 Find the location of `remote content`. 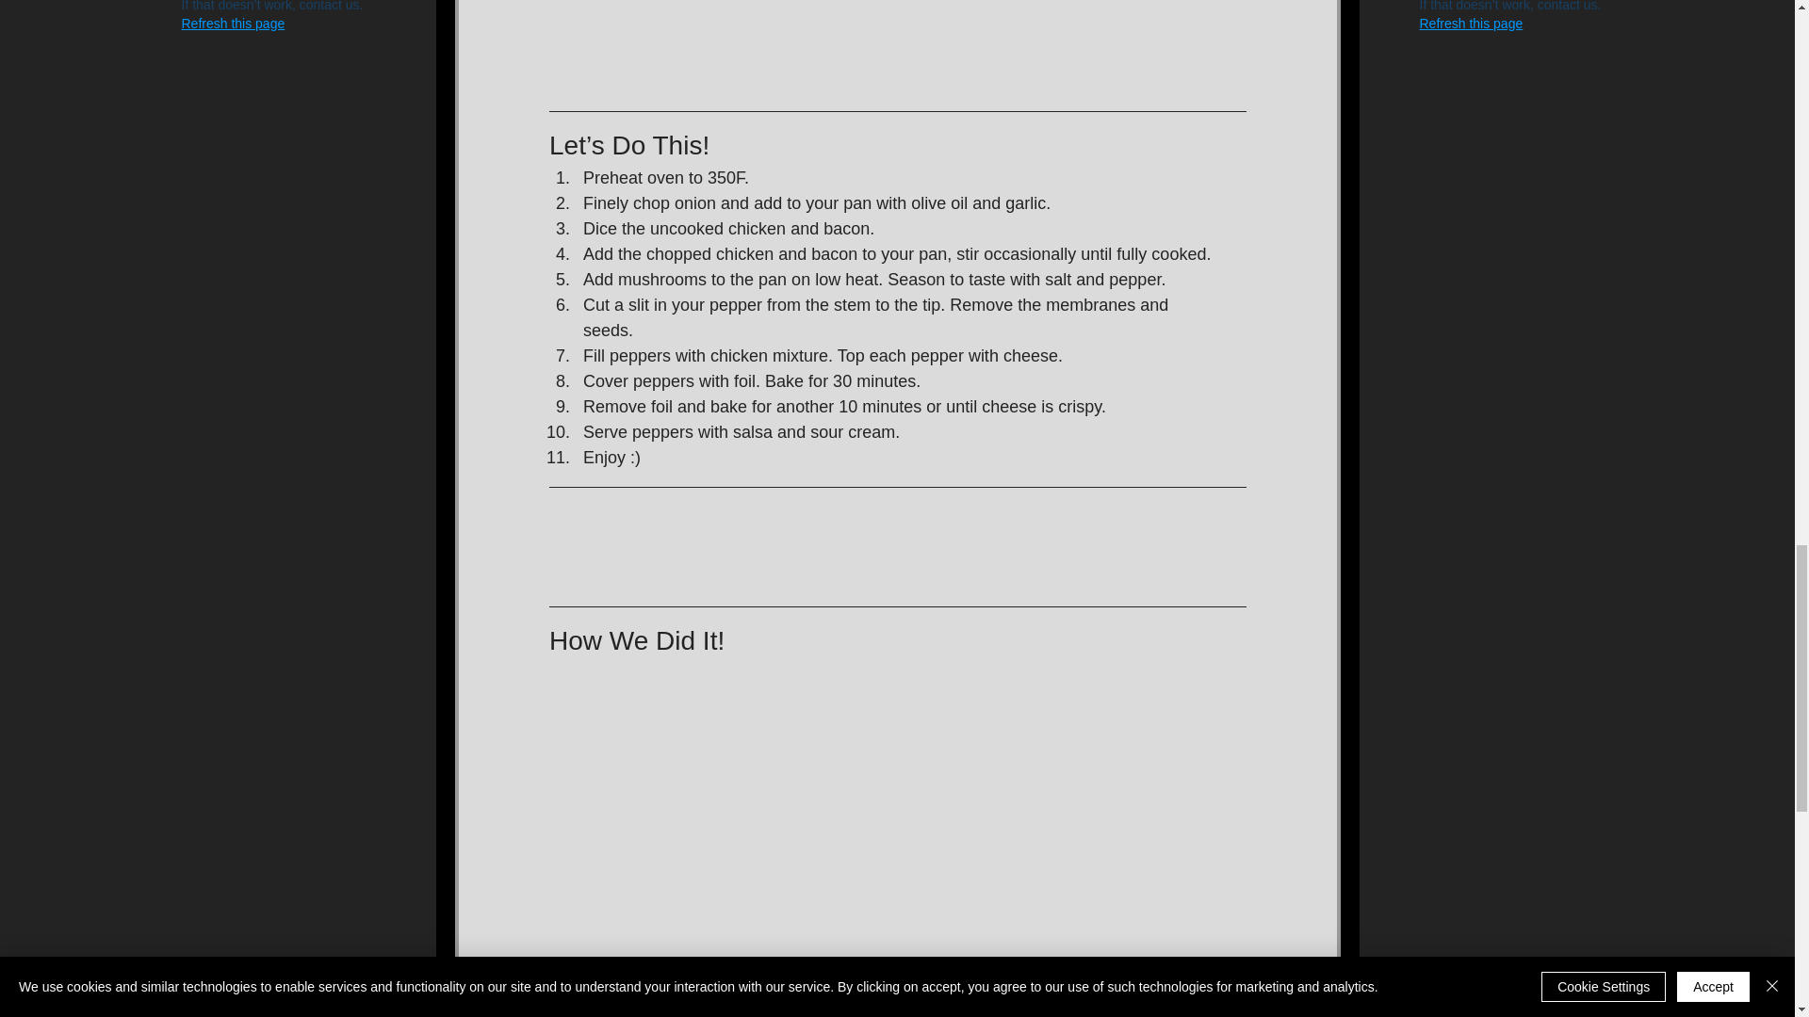

remote content is located at coordinates (897, 51).